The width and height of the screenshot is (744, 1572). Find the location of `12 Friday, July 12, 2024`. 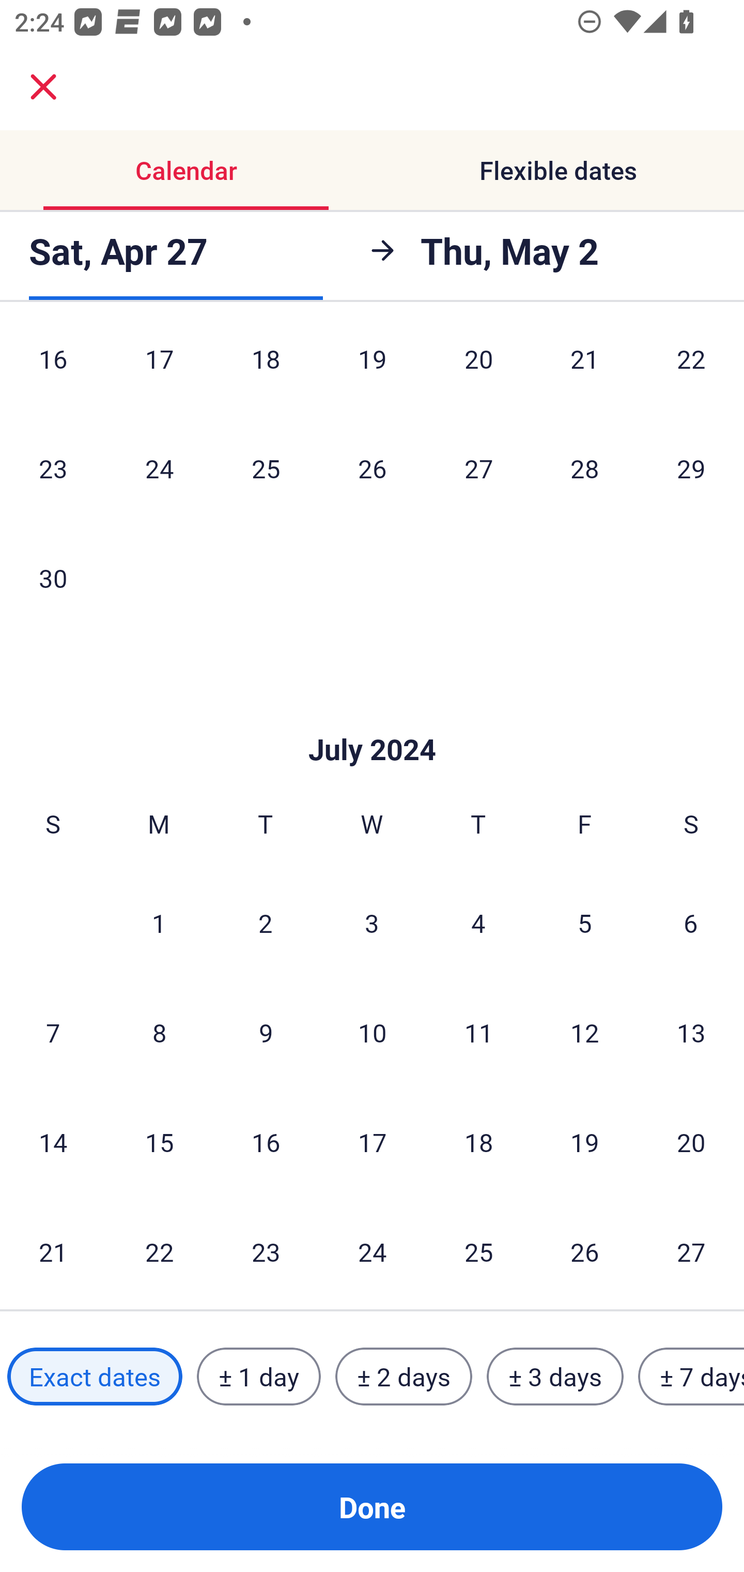

12 Friday, July 12, 2024 is located at coordinates (585, 1032).